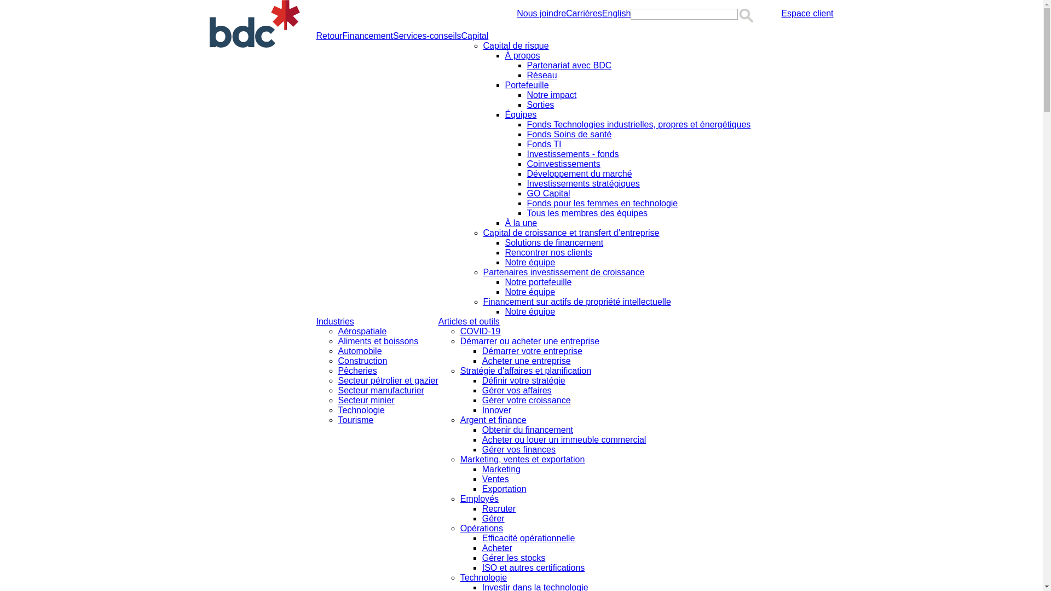 This screenshot has width=1051, height=591. Describe the element at coordinates (564, 440) in the screenshot. I see `Acheter ou louer un immeuble commercial` at that location.